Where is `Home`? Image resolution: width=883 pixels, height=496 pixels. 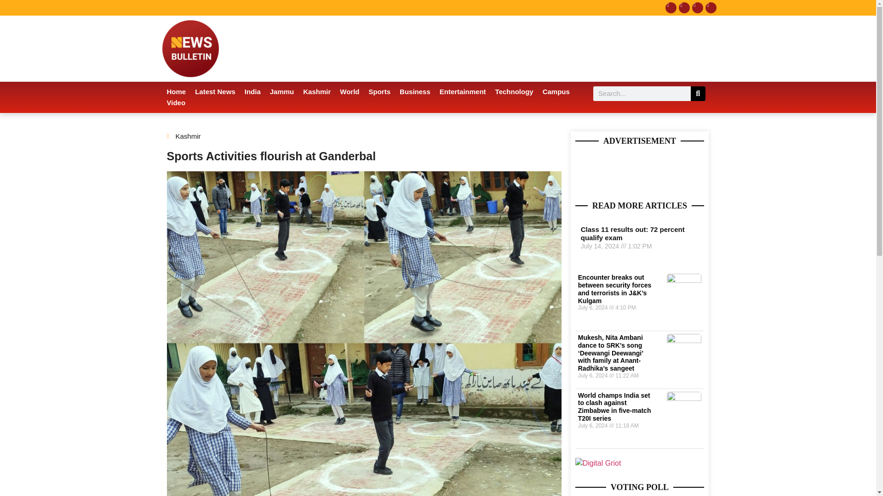 Home is located at coordinates (176, 91).